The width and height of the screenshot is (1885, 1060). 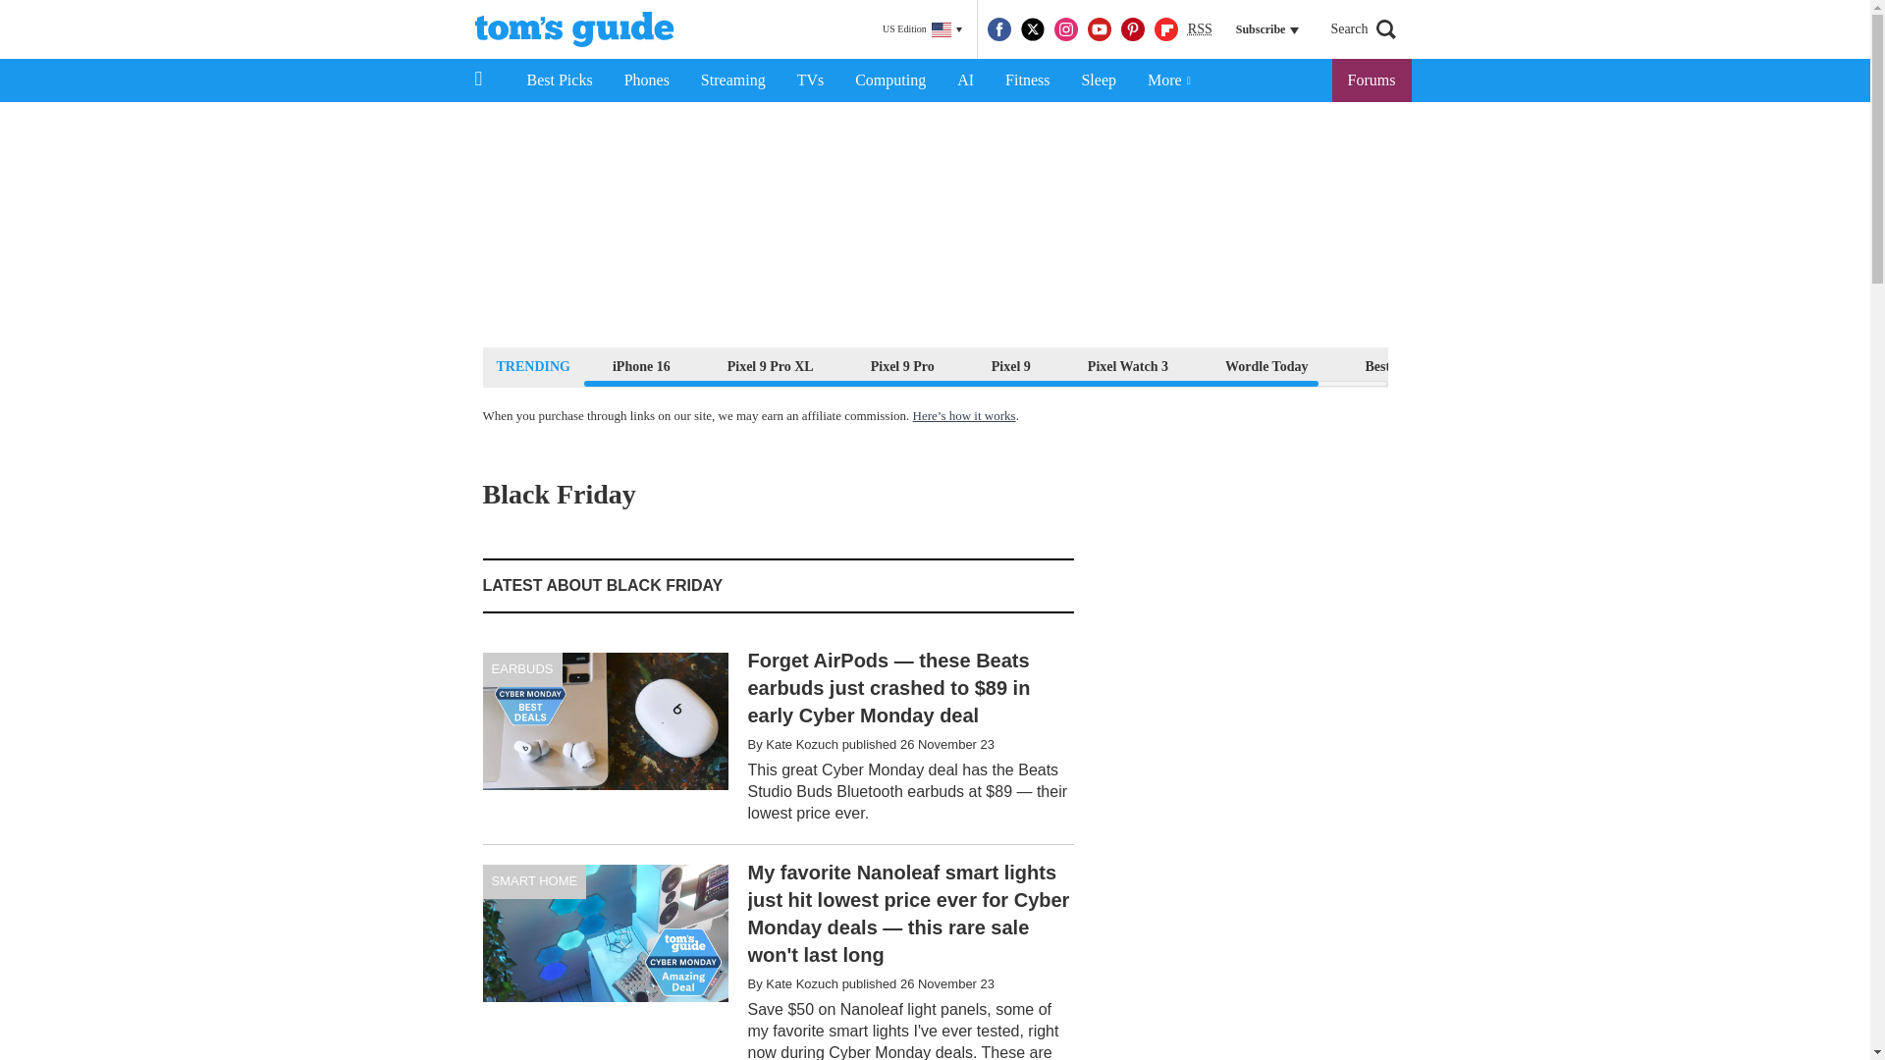 What do you see at coordinates (1200, 27) in the screenshot?
I see `Really Simple Syndication` at bounding box center [1200, 27].